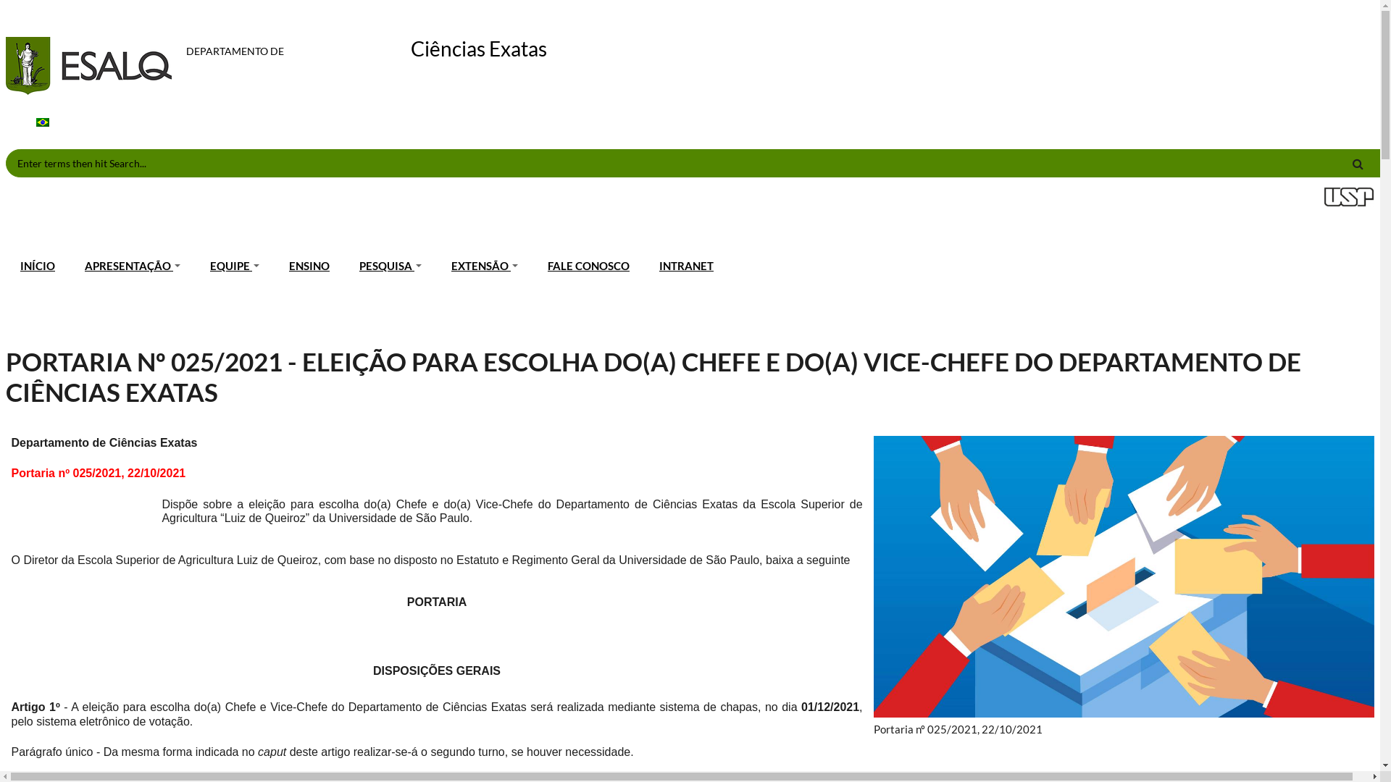  Describe the element at coordinates (687, 266) in the screenshot. I see `INTRANET` at that location.